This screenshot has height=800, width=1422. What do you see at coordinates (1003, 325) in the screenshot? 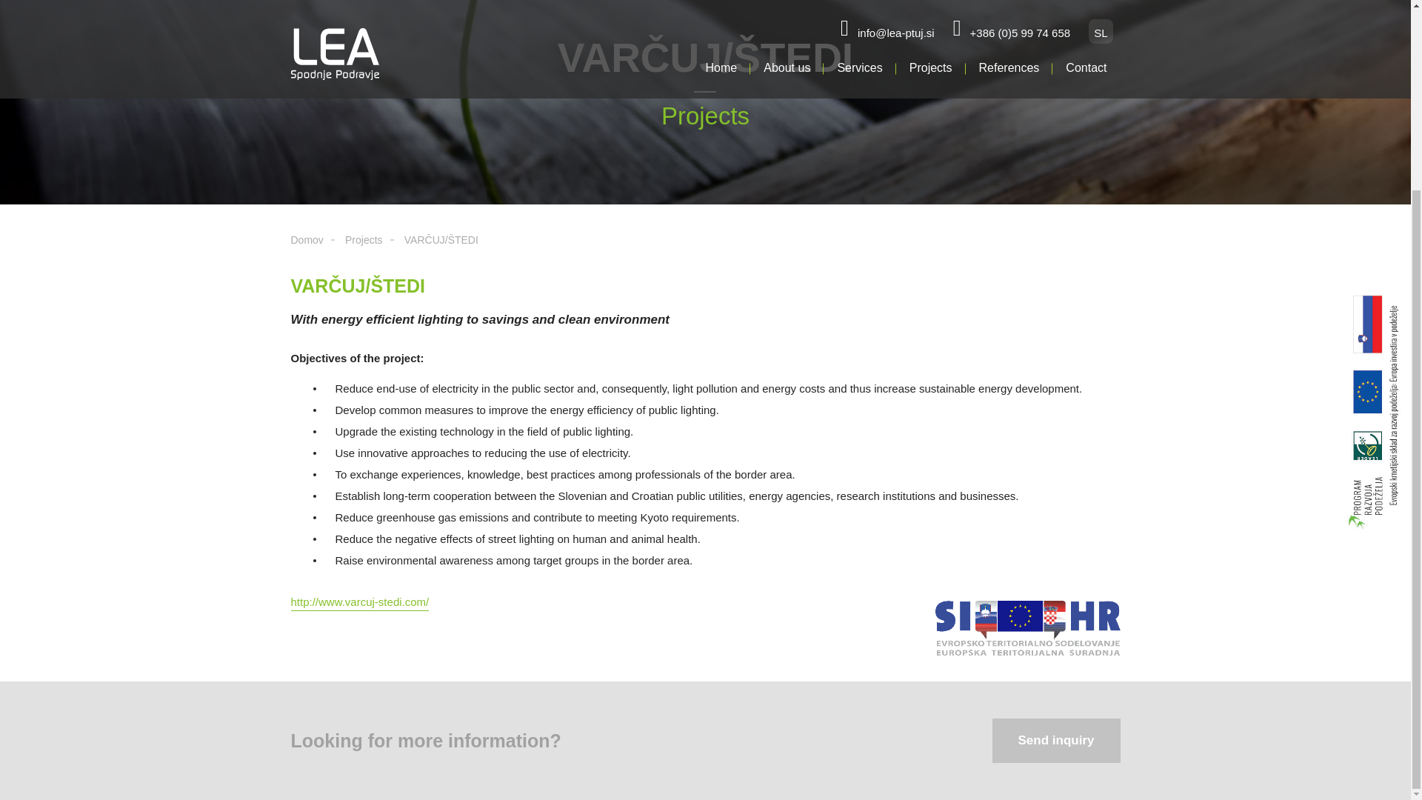
I see `SEAP` at bounding box center [1003, 325].